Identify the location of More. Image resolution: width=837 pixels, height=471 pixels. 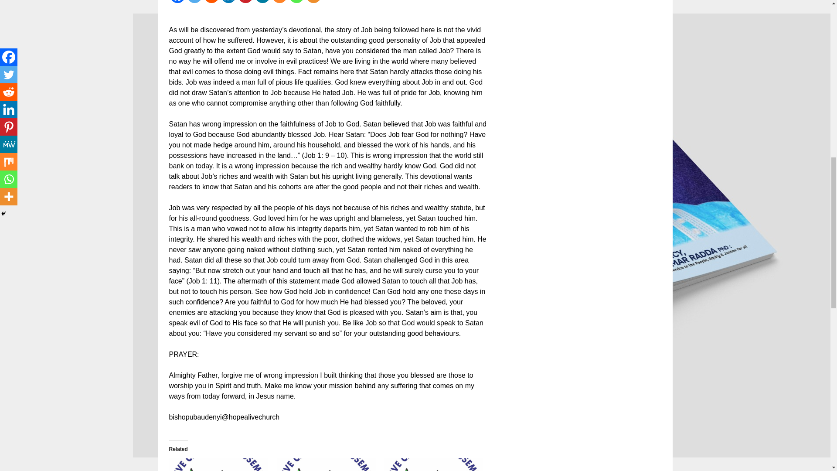
(314, 1).